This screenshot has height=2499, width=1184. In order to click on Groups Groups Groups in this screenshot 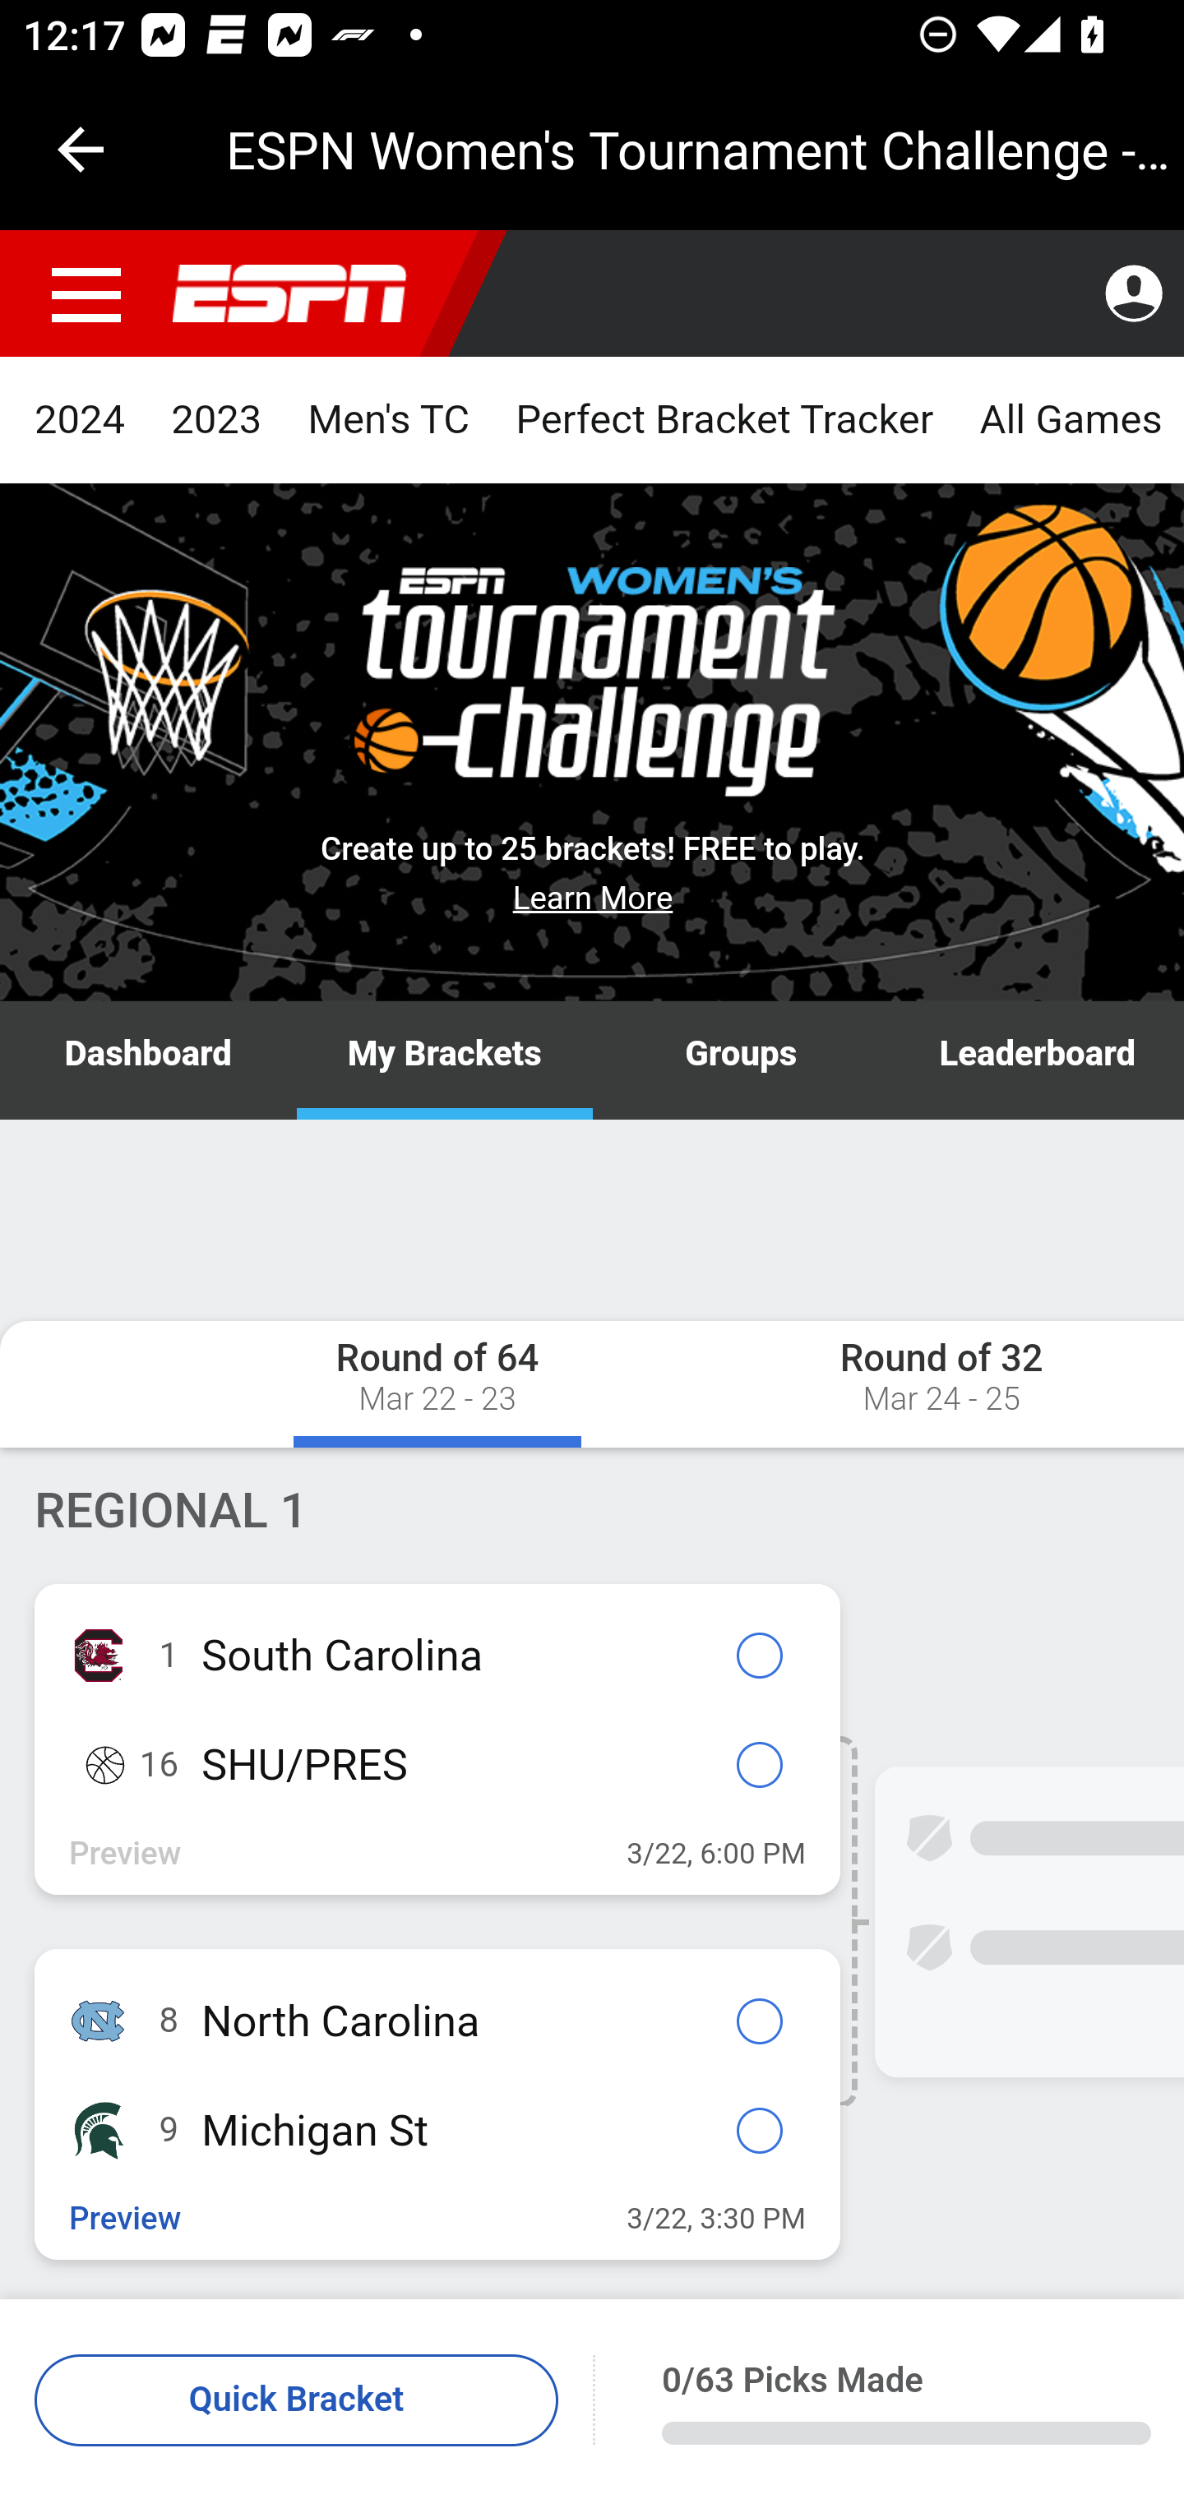, I will do `click(742, 1062)`.